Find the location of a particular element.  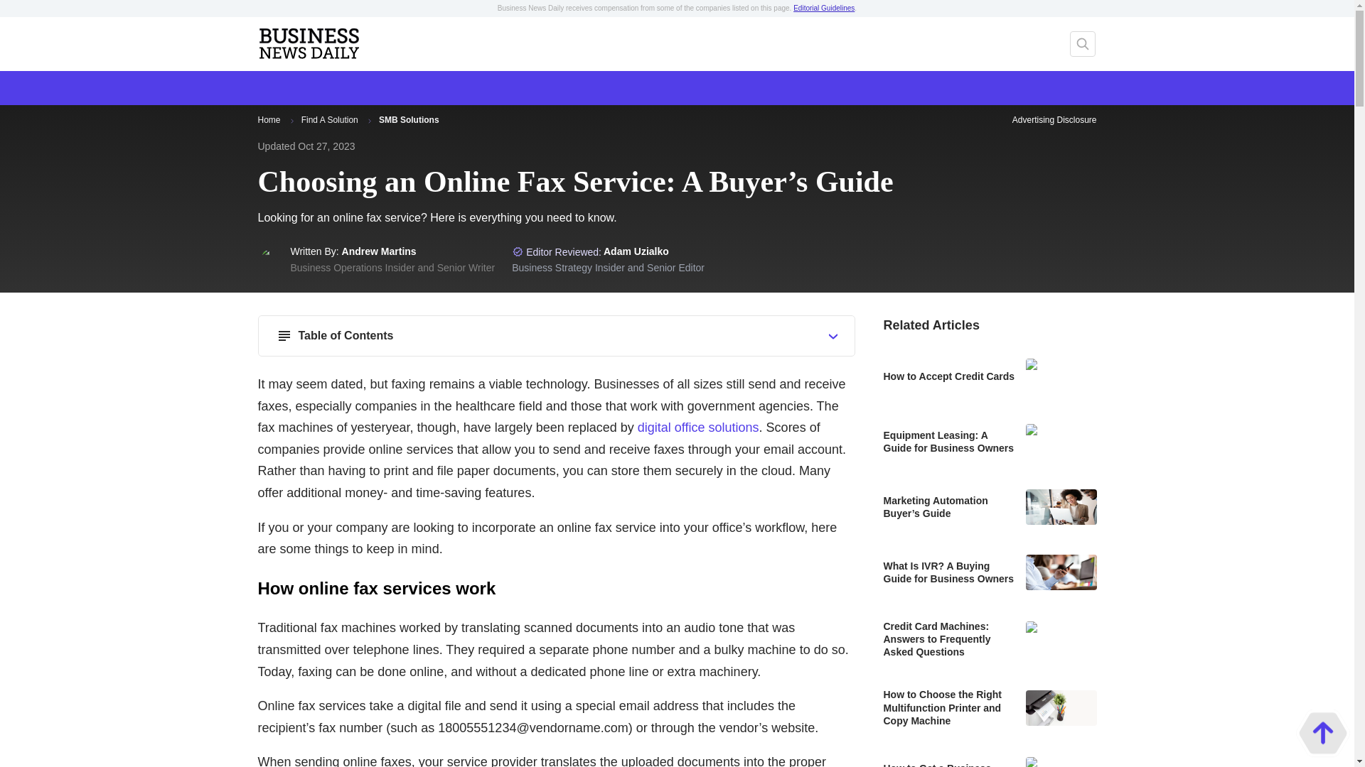

Editorial Guidelines is located at coordinates (823, 9).